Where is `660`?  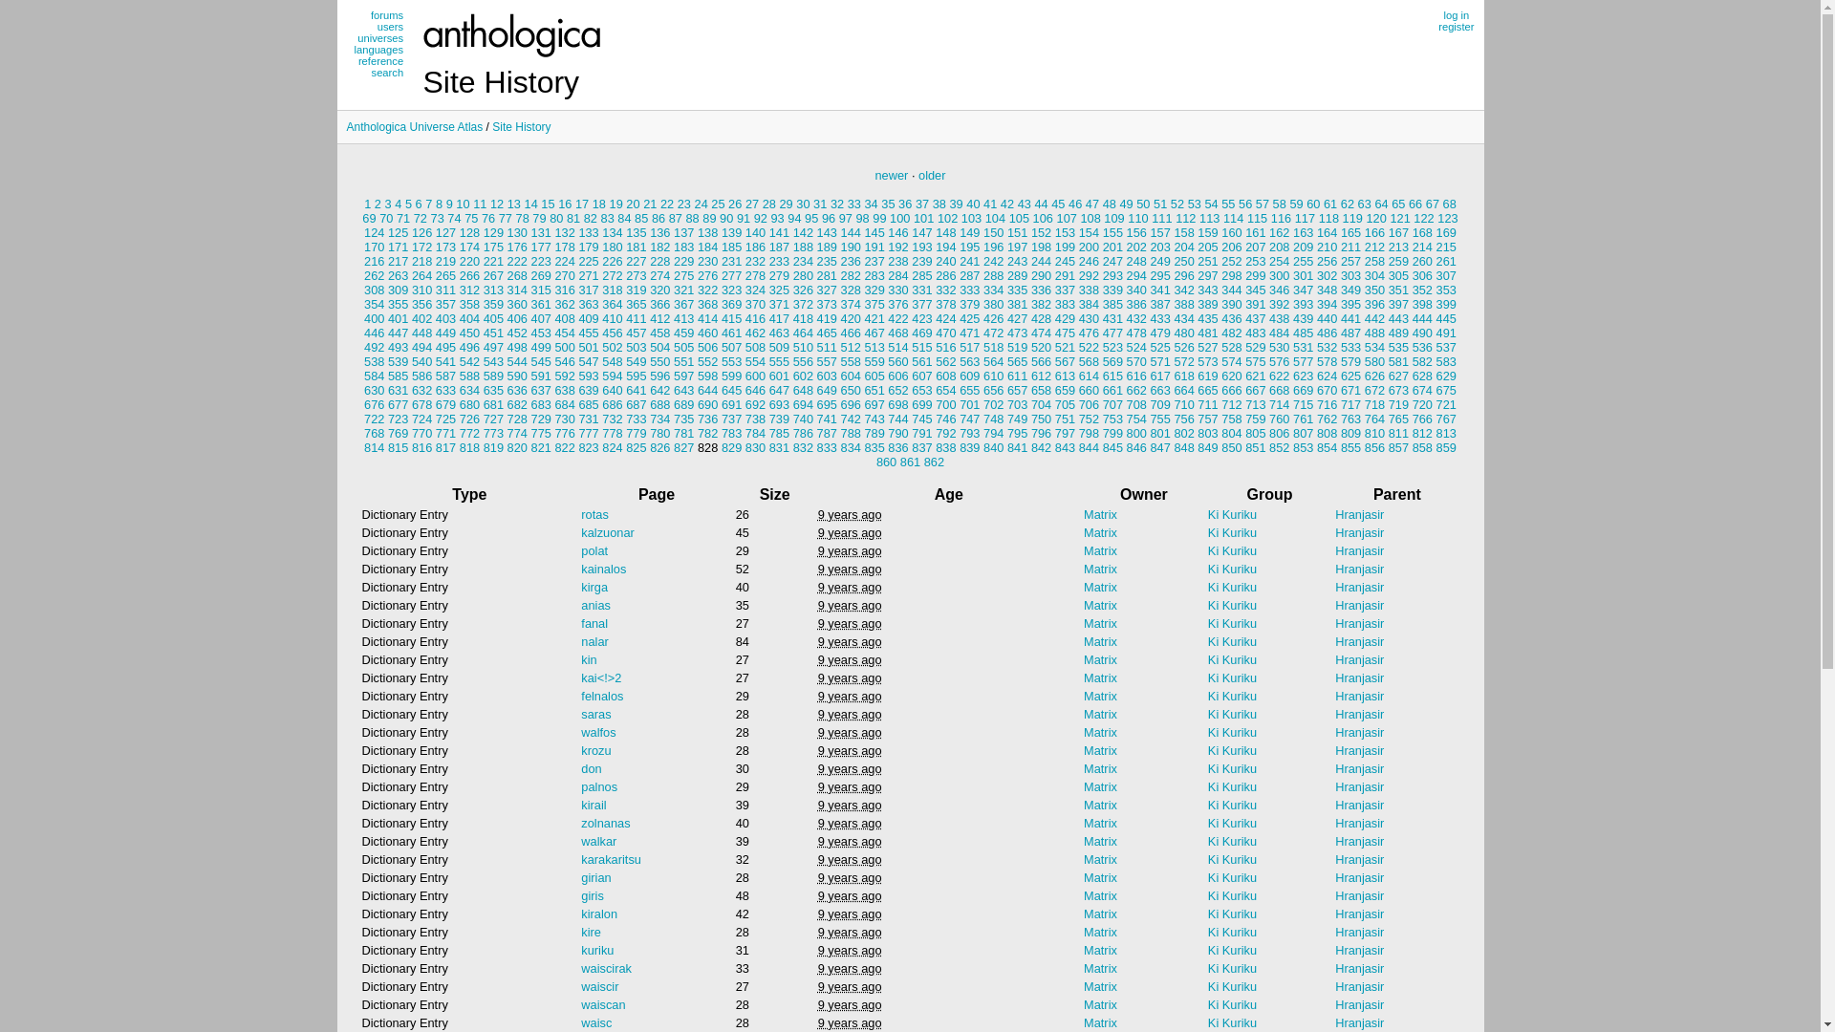 660 is located at coordinates (1090, 390).